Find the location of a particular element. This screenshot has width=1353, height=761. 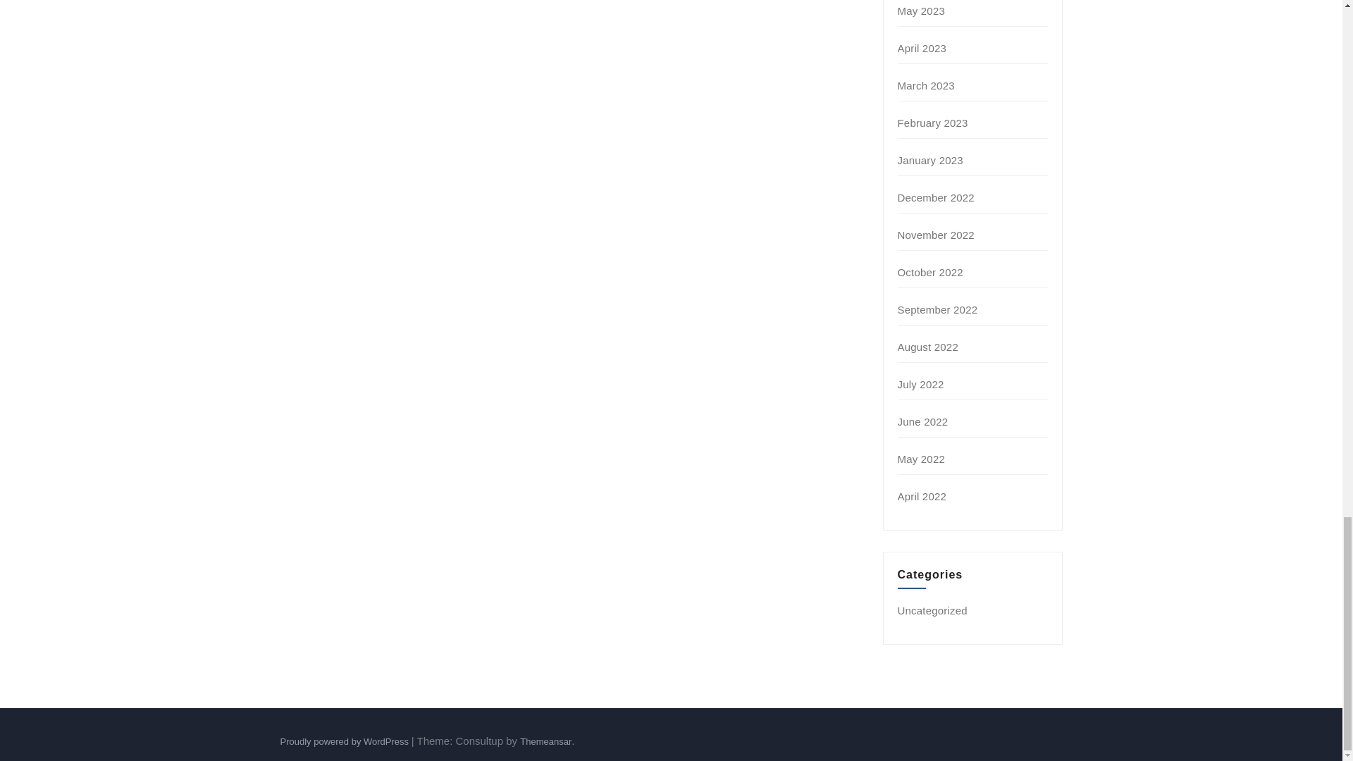

December 2022 is located at coordinates (936, 197).